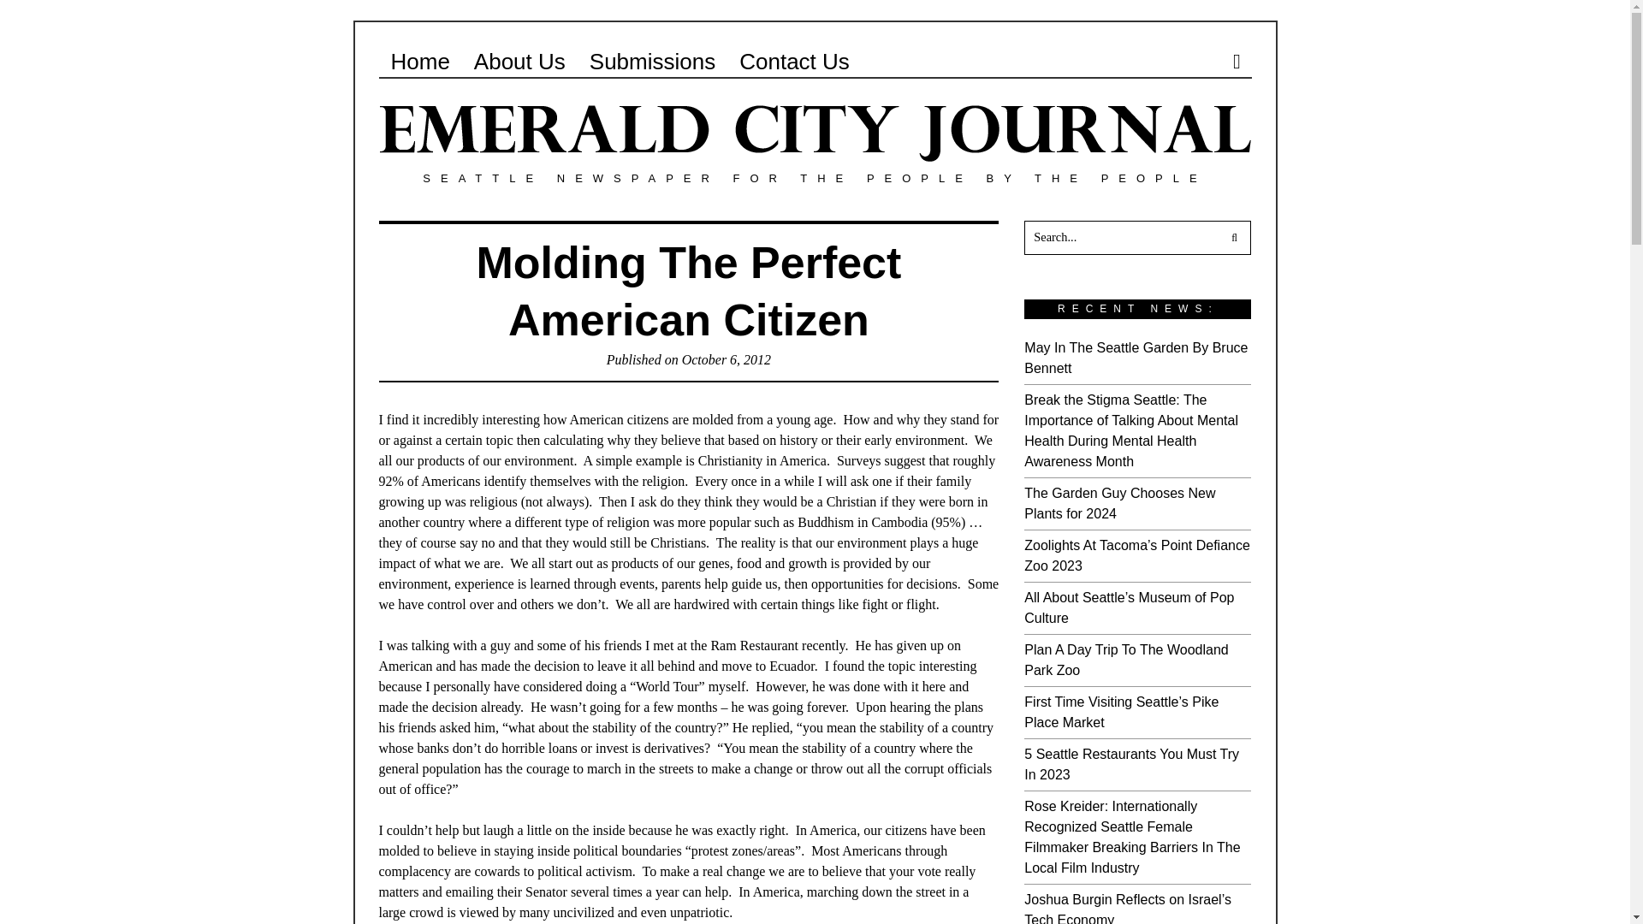 The width and height of the screenshot is (1643, 924). I want to click on 5 Seattle Restaurants You Must Try In 2023, so click(1131, 763).